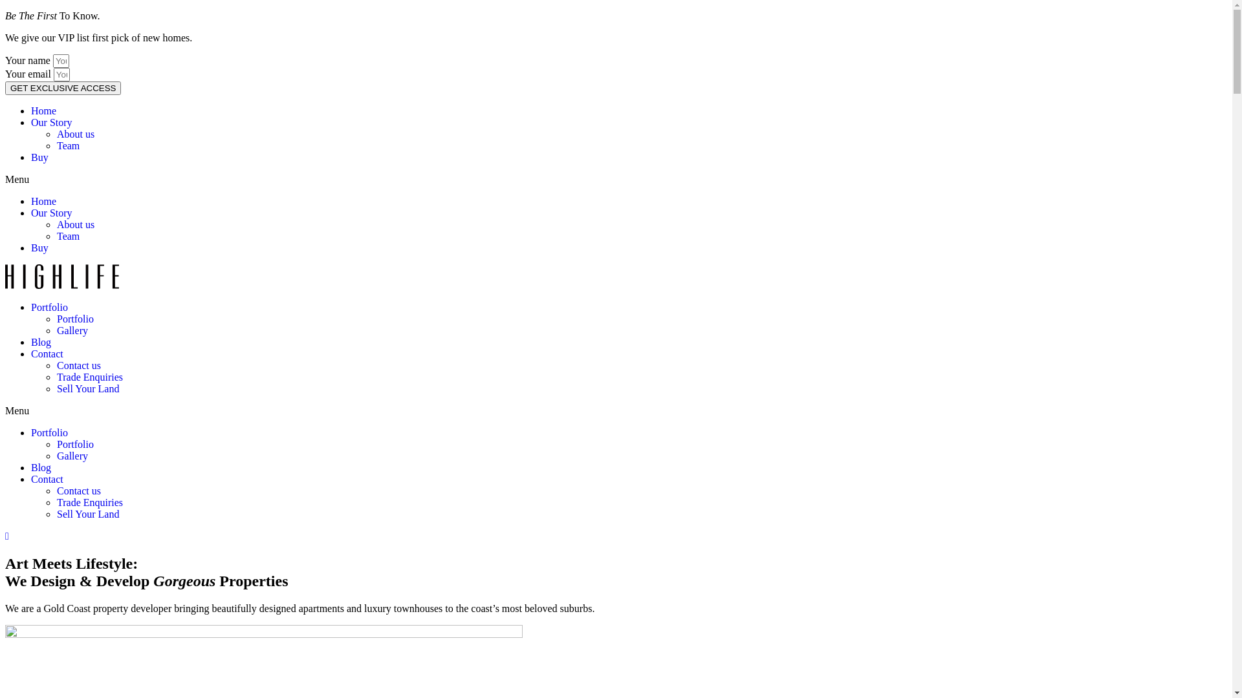  Describe the element at coordinates (44, 111) in the screenshot. I see `Home` at that location.